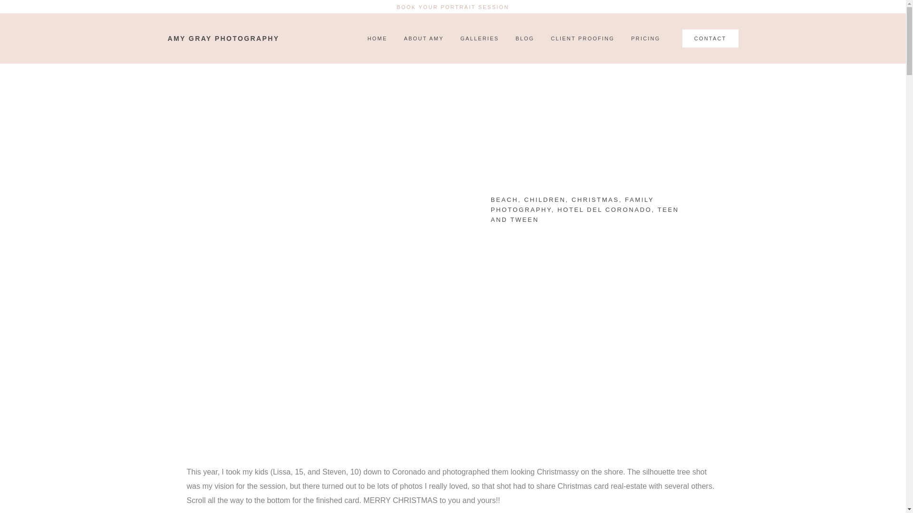  Describe the element at coordinates (378, 38) in the screenshot. I see `HOME` at that location.